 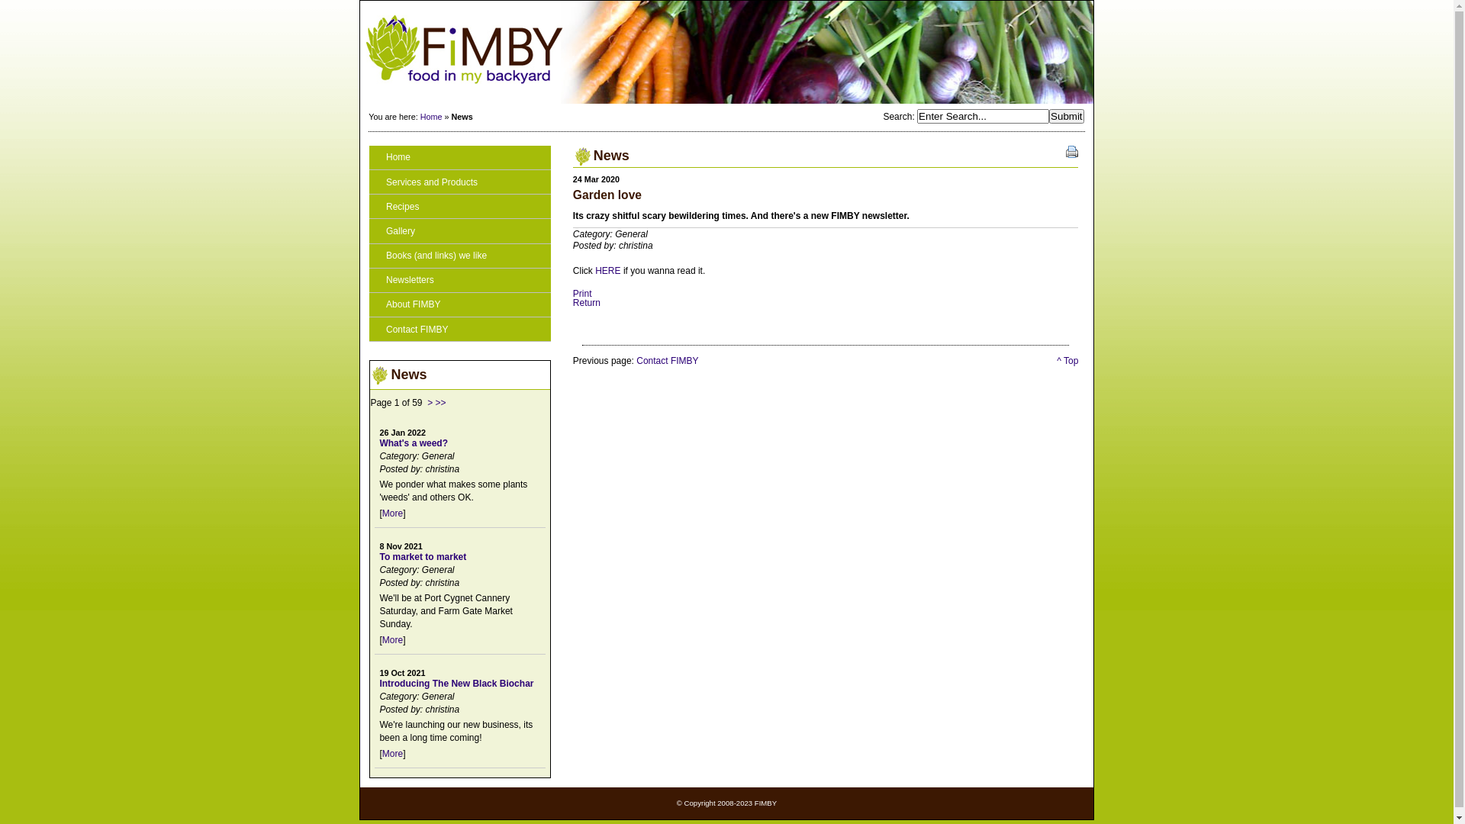 I want to click on Contact FIMBY, so click(x=667, y=361).